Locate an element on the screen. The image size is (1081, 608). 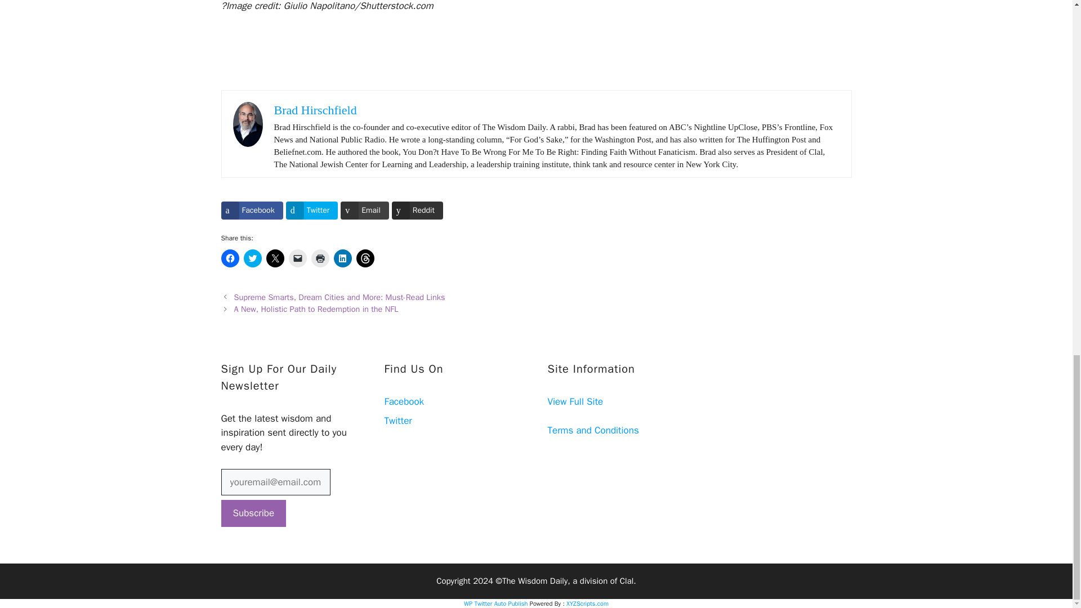
Subscribe is located at coordinates (253, 513).